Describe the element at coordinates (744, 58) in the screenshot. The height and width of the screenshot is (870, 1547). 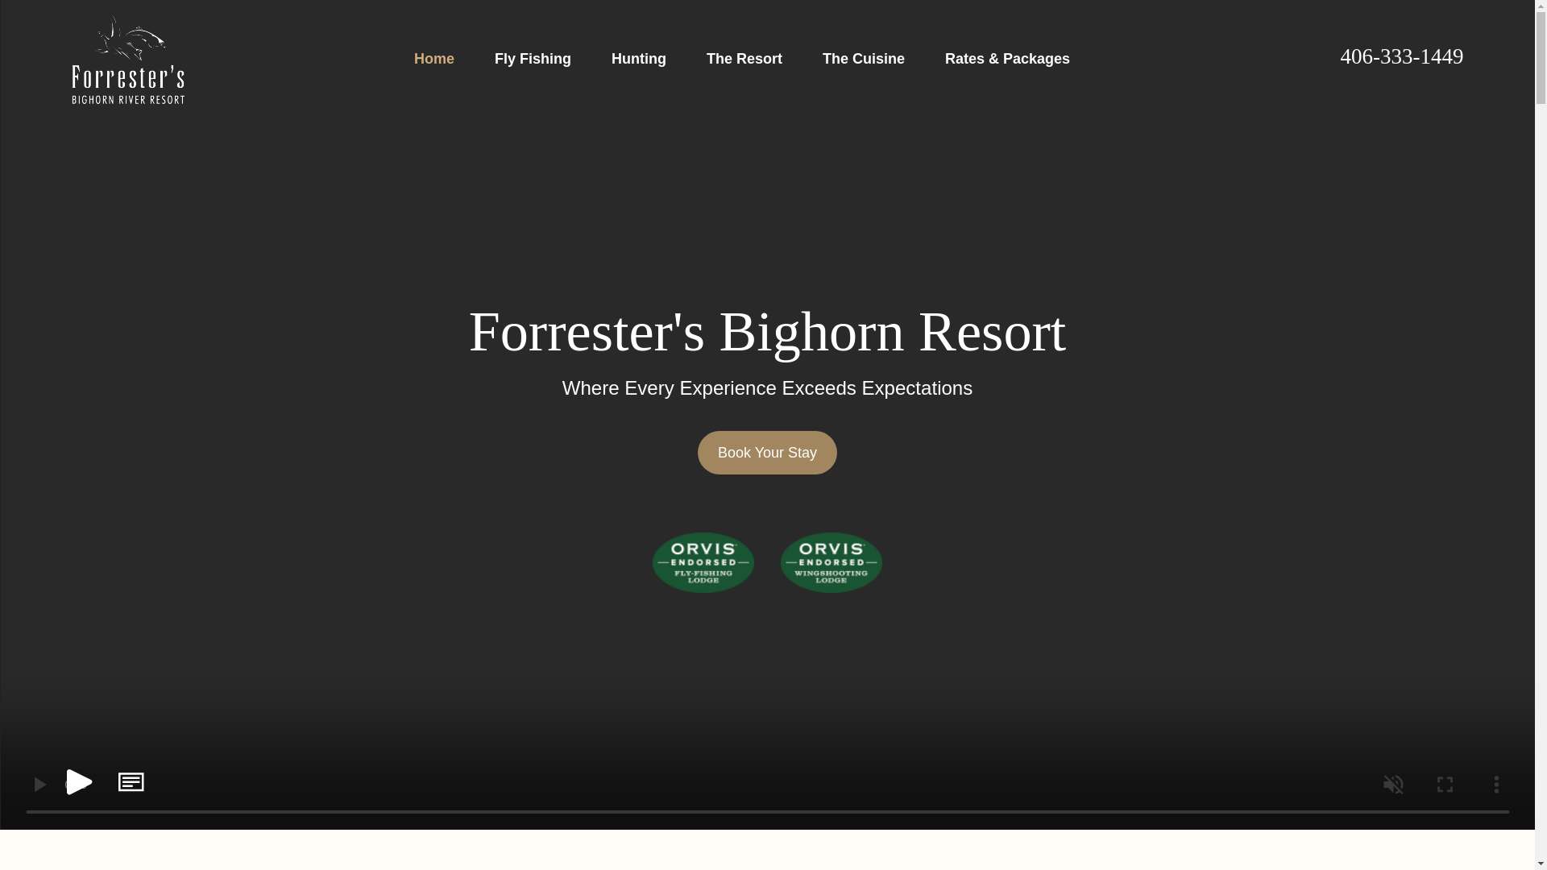
I see `The Resort` at that location.